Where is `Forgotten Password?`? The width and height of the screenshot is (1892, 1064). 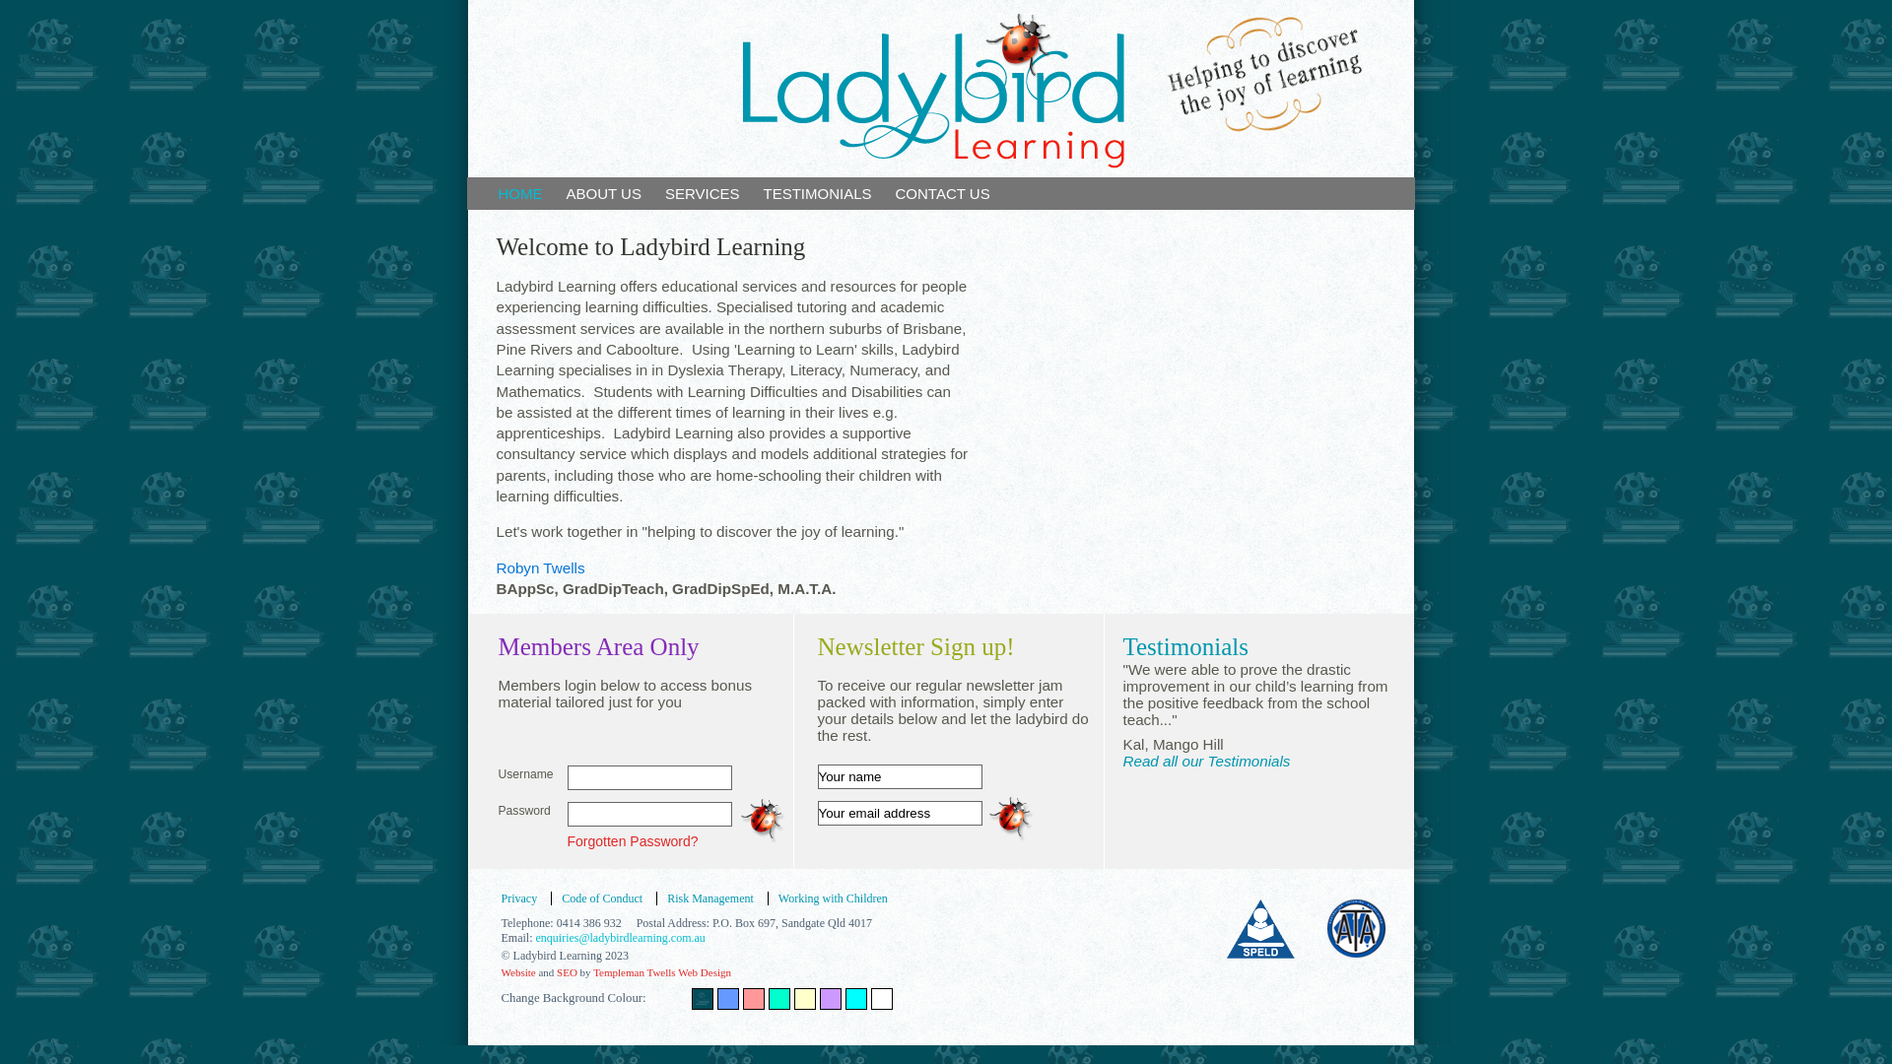
Forgotten Password? is located at coordinates (633, 841).